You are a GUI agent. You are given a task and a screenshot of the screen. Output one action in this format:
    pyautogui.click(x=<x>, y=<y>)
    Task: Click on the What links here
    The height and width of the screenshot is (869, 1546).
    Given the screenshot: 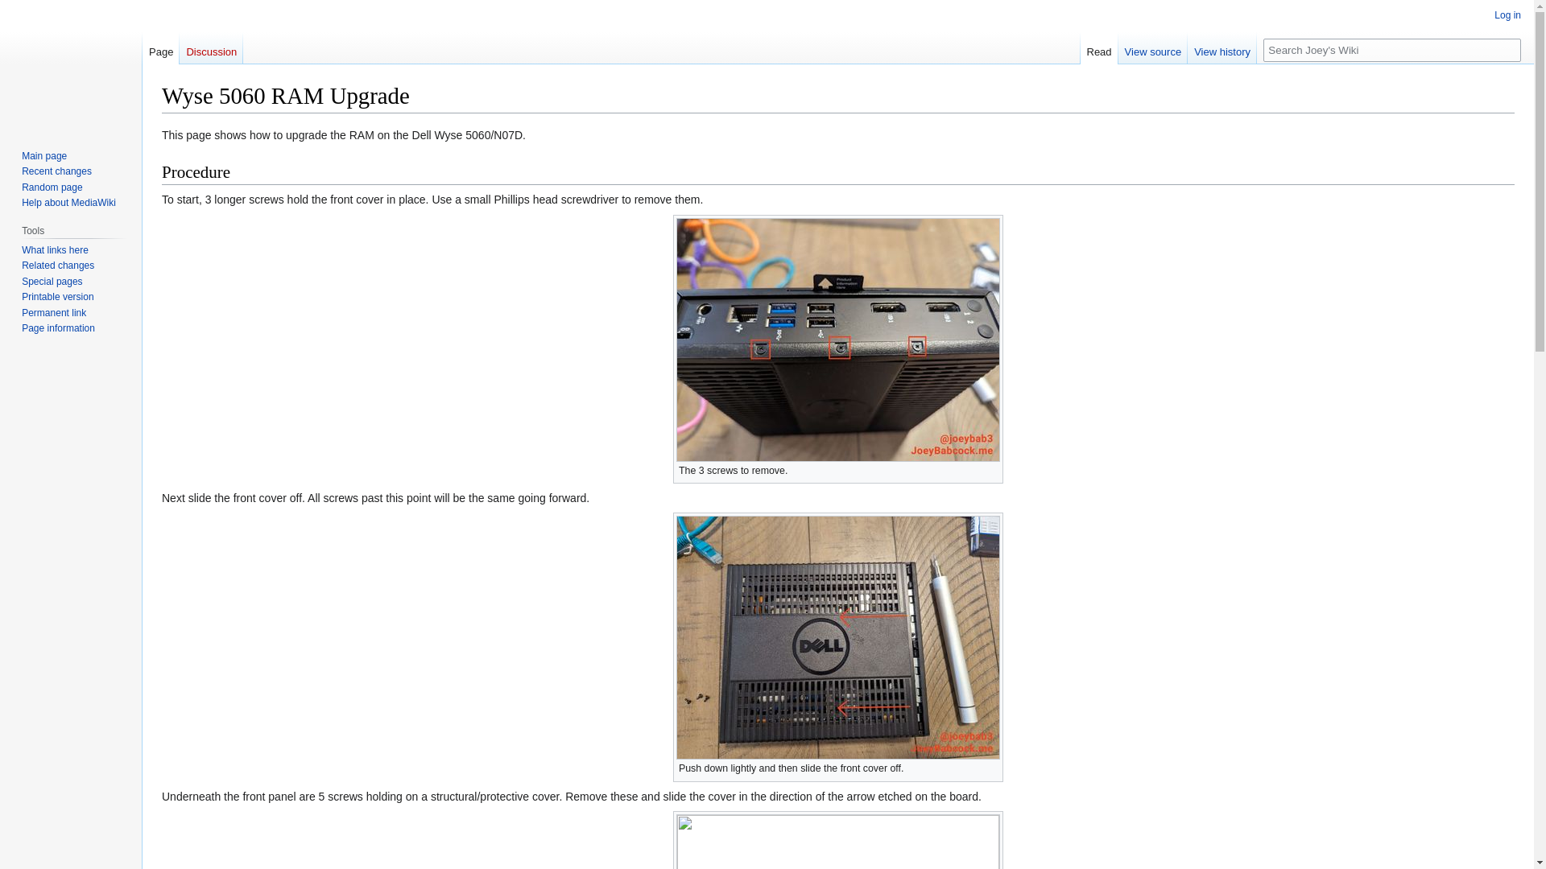 What is the action you would take?
    pyautogui.click(x=55, y=249)
    